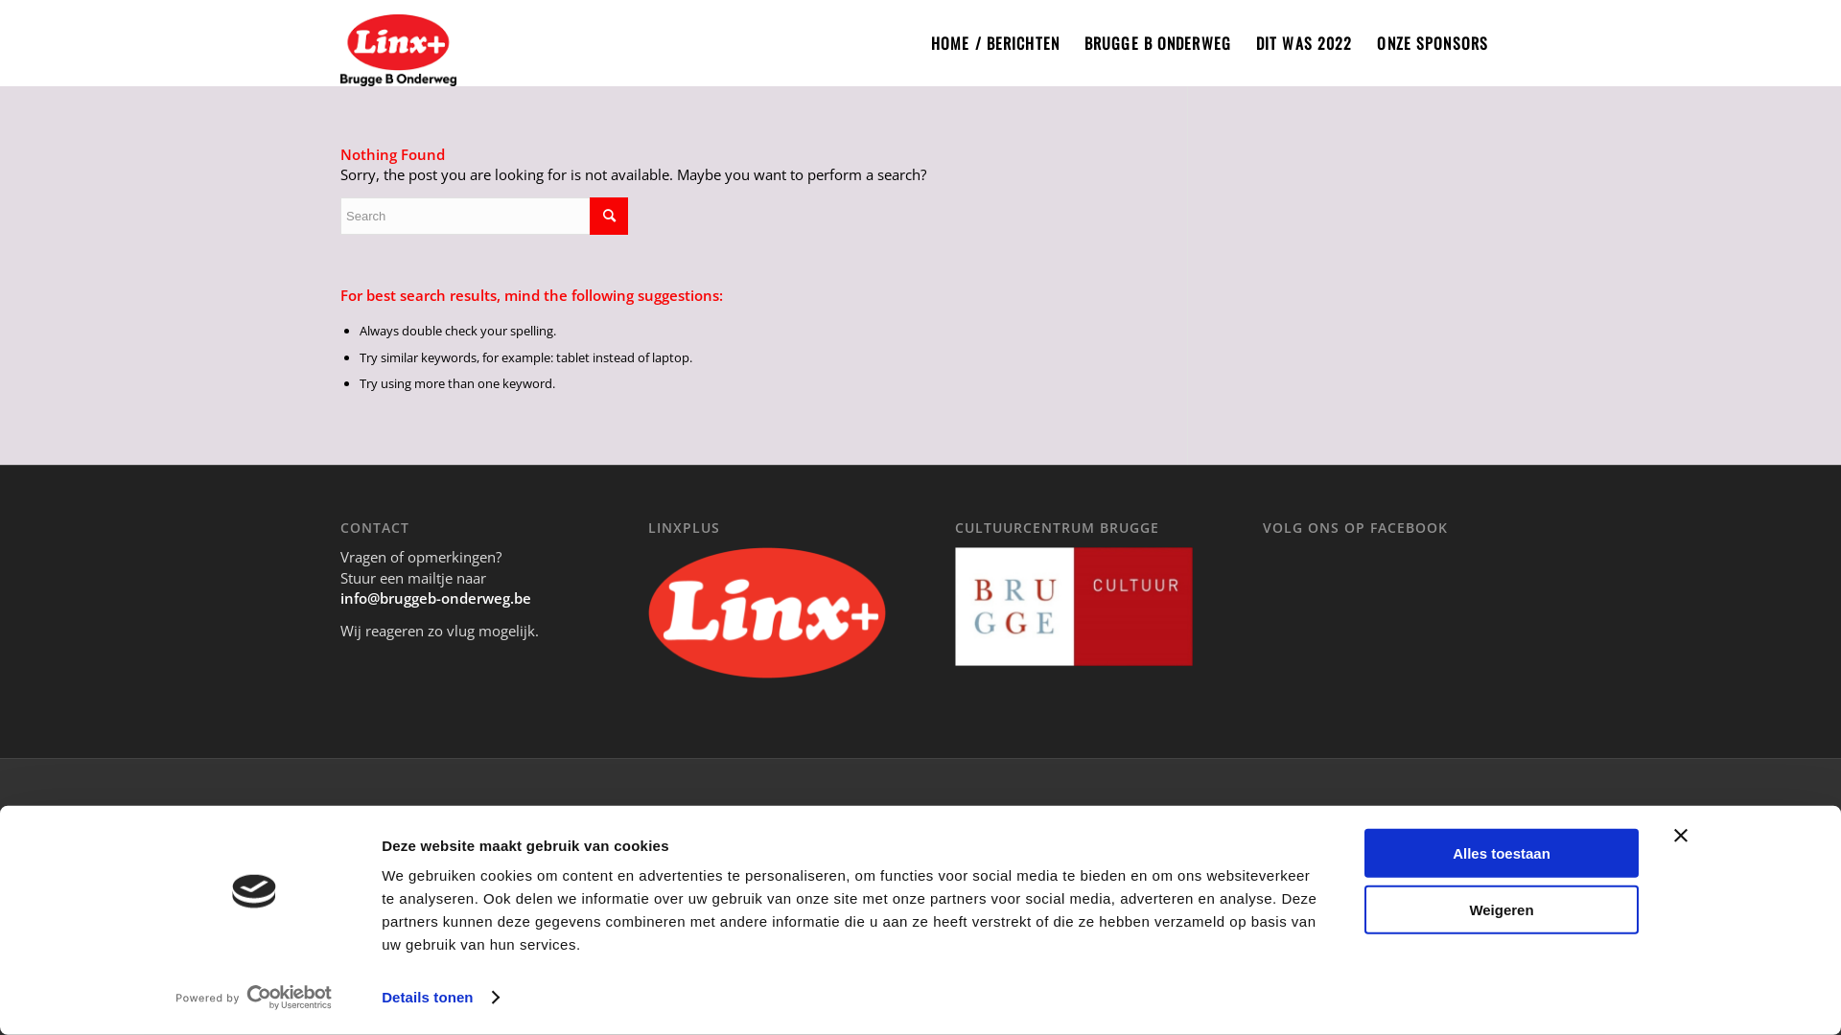  I want to click on Details tonen, so click(439, 998).